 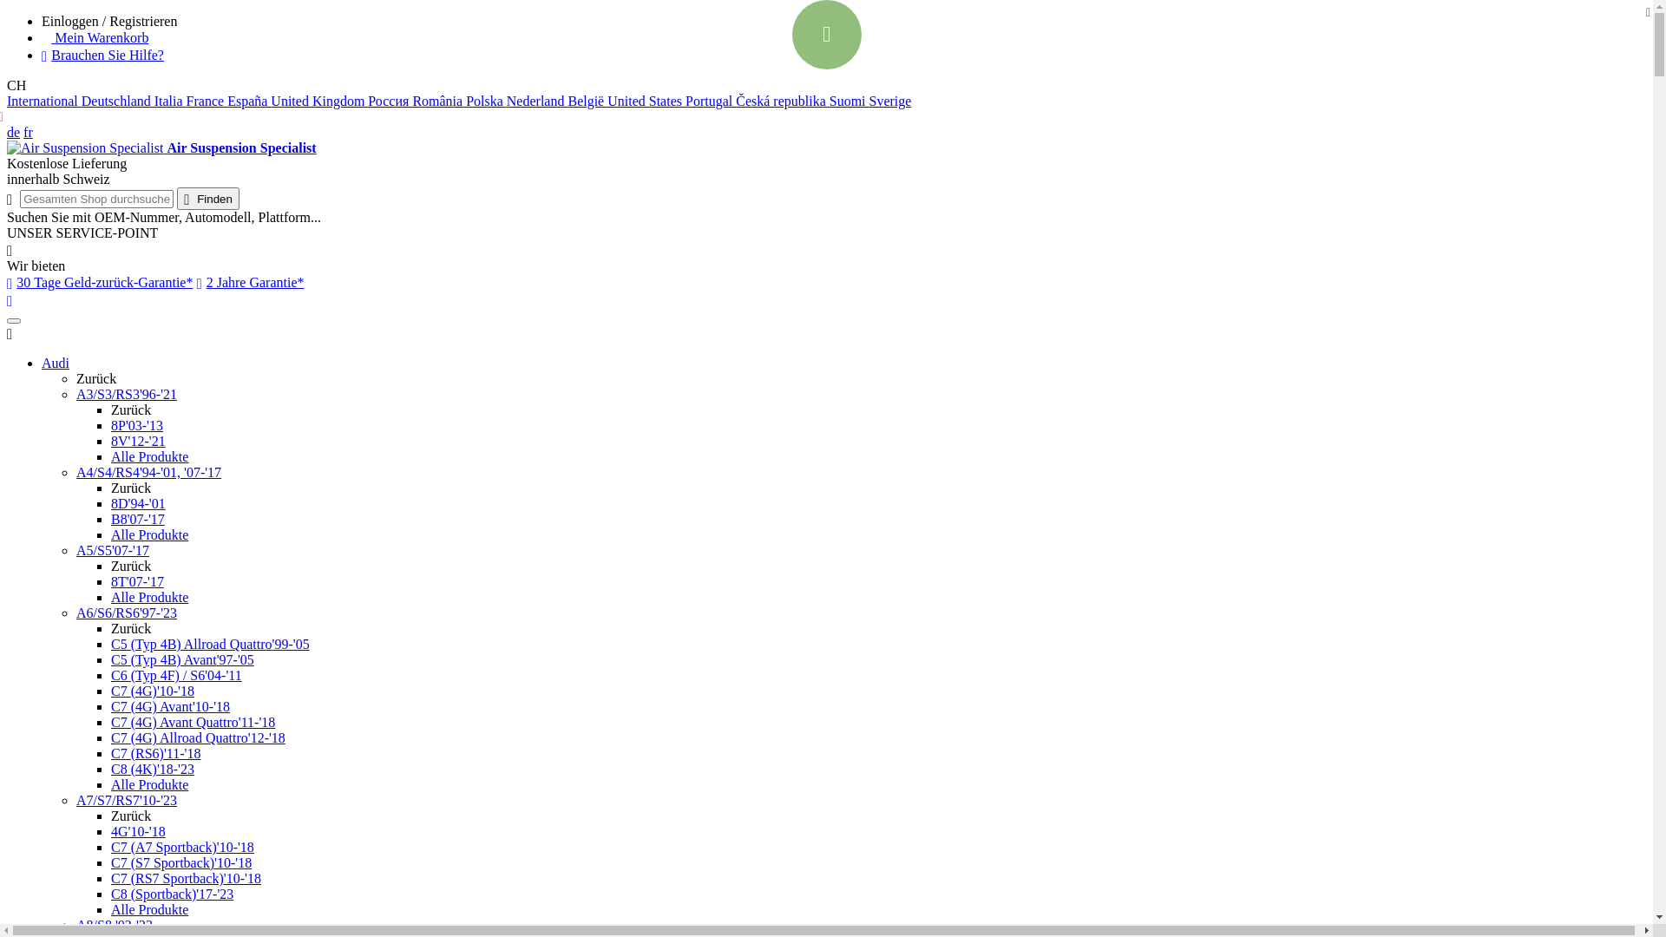 I want to click on de, so click(x=14, y=132).